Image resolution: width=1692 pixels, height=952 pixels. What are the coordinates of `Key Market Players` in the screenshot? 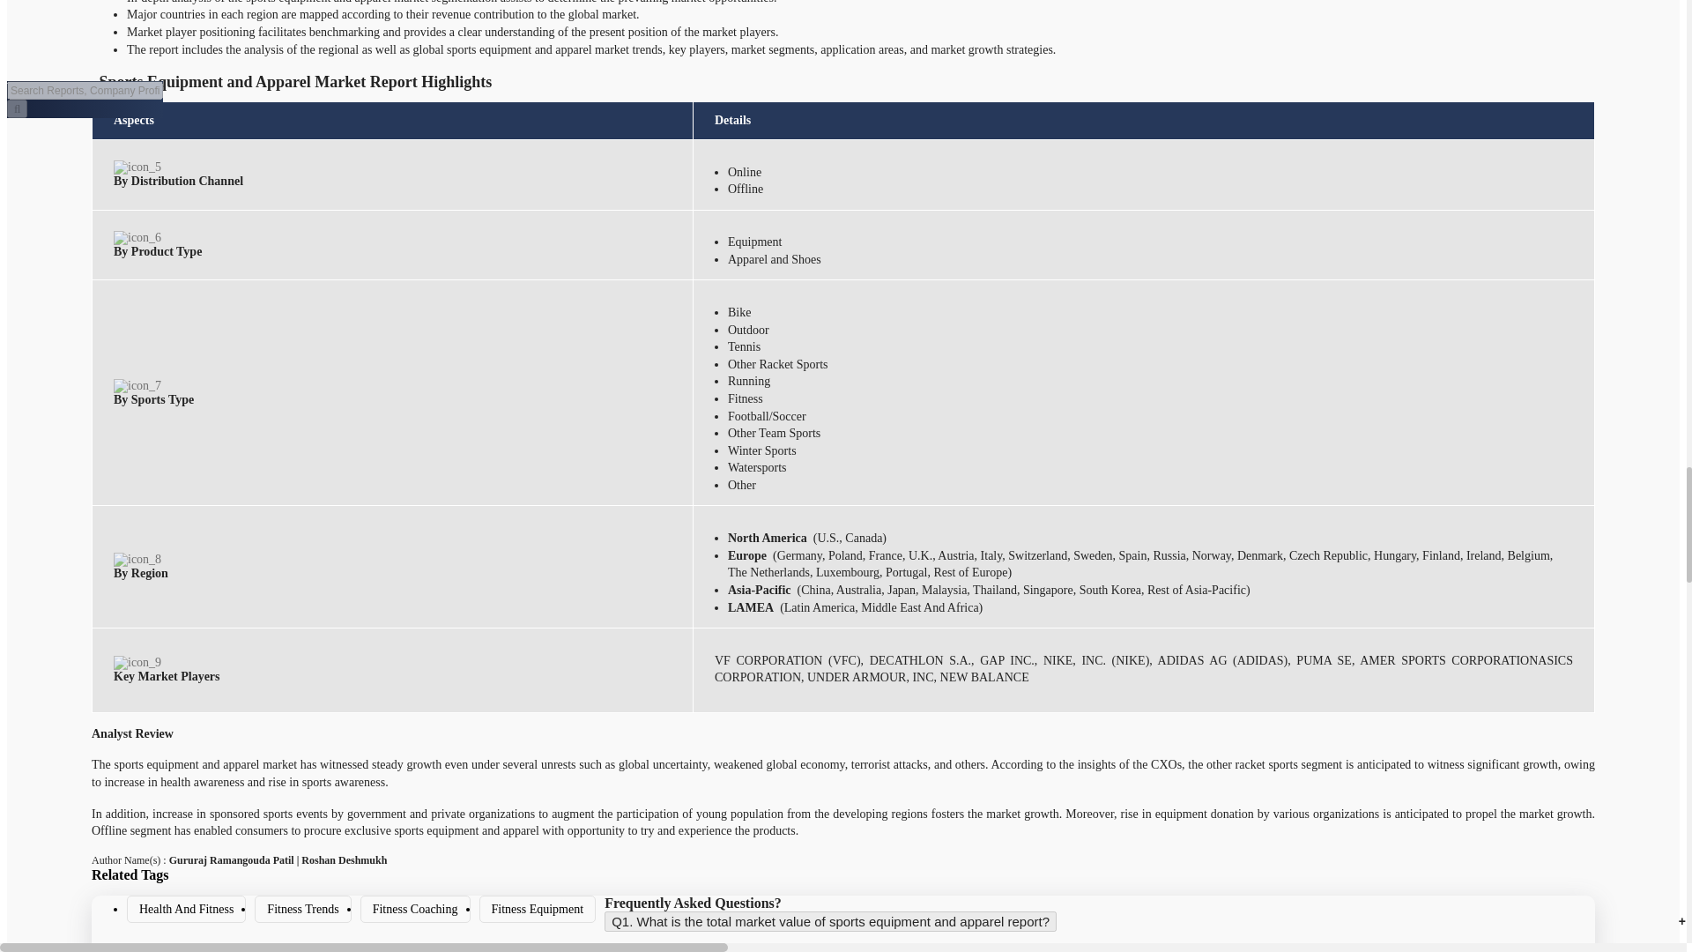 It's located at (137, 663).